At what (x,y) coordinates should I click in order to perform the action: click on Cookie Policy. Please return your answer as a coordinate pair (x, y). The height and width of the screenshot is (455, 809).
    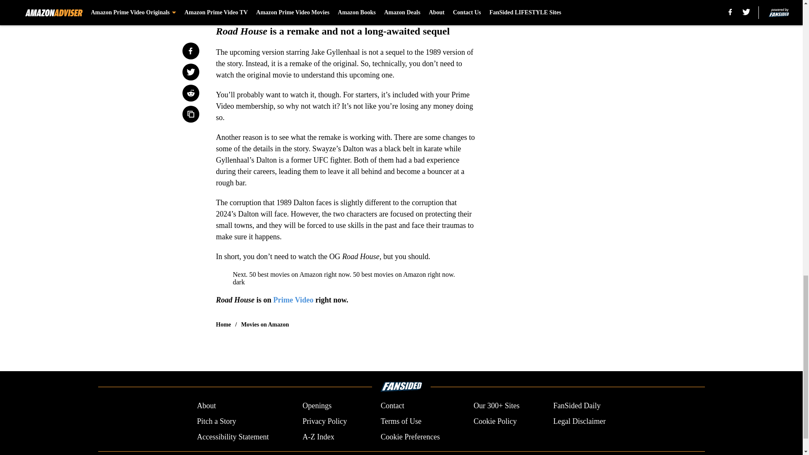
    Looking at the image, I should click on (495, 421).